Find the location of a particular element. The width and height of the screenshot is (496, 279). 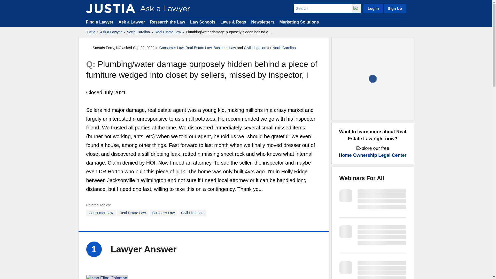

North Carolina is located at coordinates (138, 32).